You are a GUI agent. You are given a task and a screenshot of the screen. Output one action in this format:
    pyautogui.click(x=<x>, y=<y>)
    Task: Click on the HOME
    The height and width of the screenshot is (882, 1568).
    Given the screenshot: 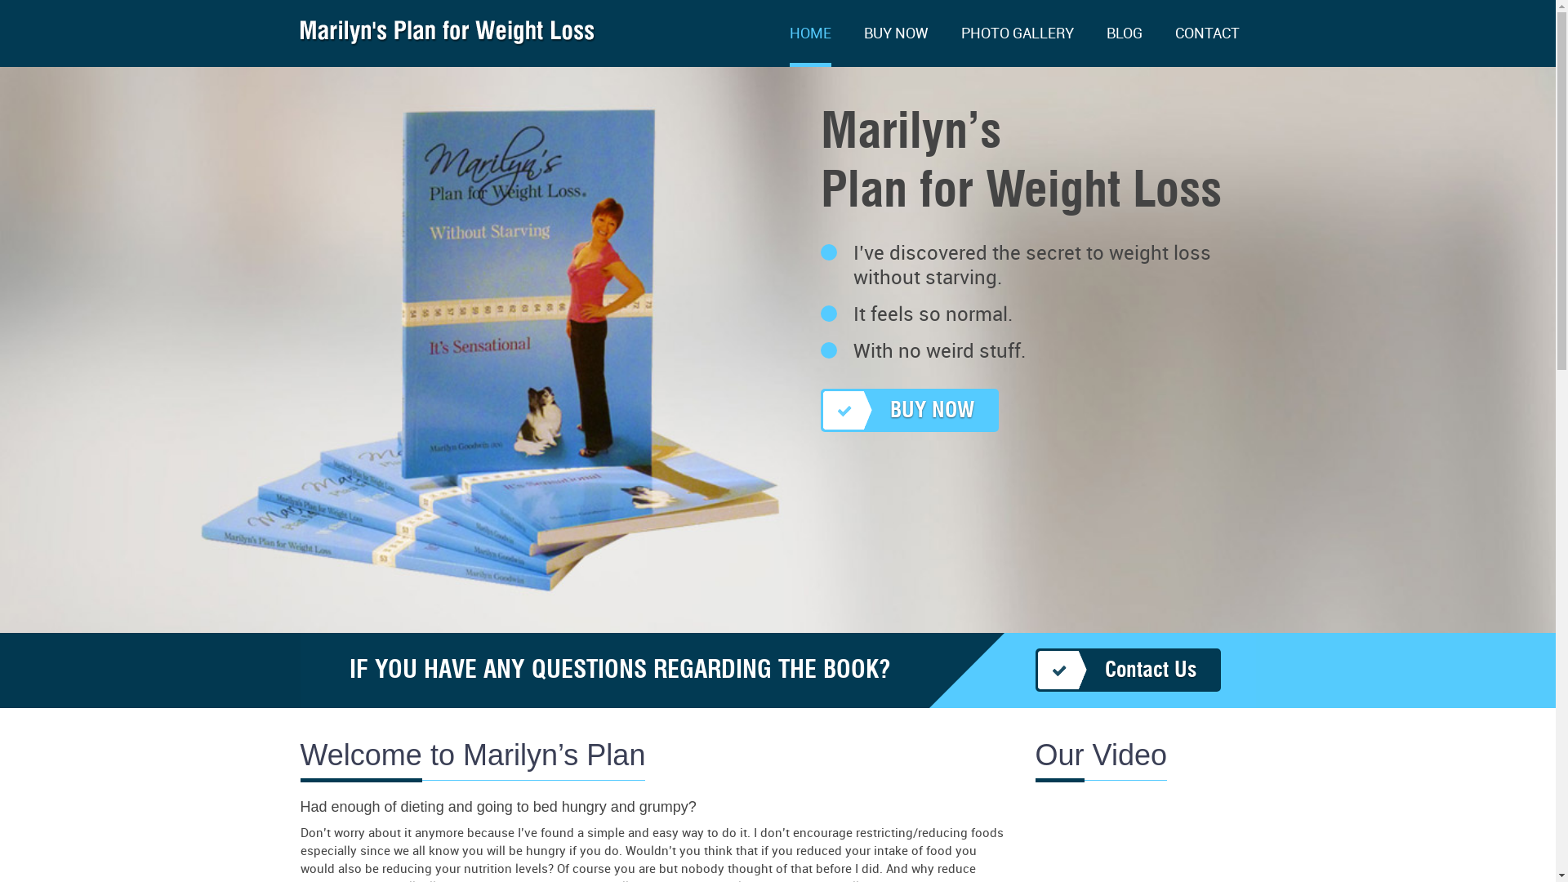 What is the action you would take?
    pyautogui.click(x=810, y=47)
    